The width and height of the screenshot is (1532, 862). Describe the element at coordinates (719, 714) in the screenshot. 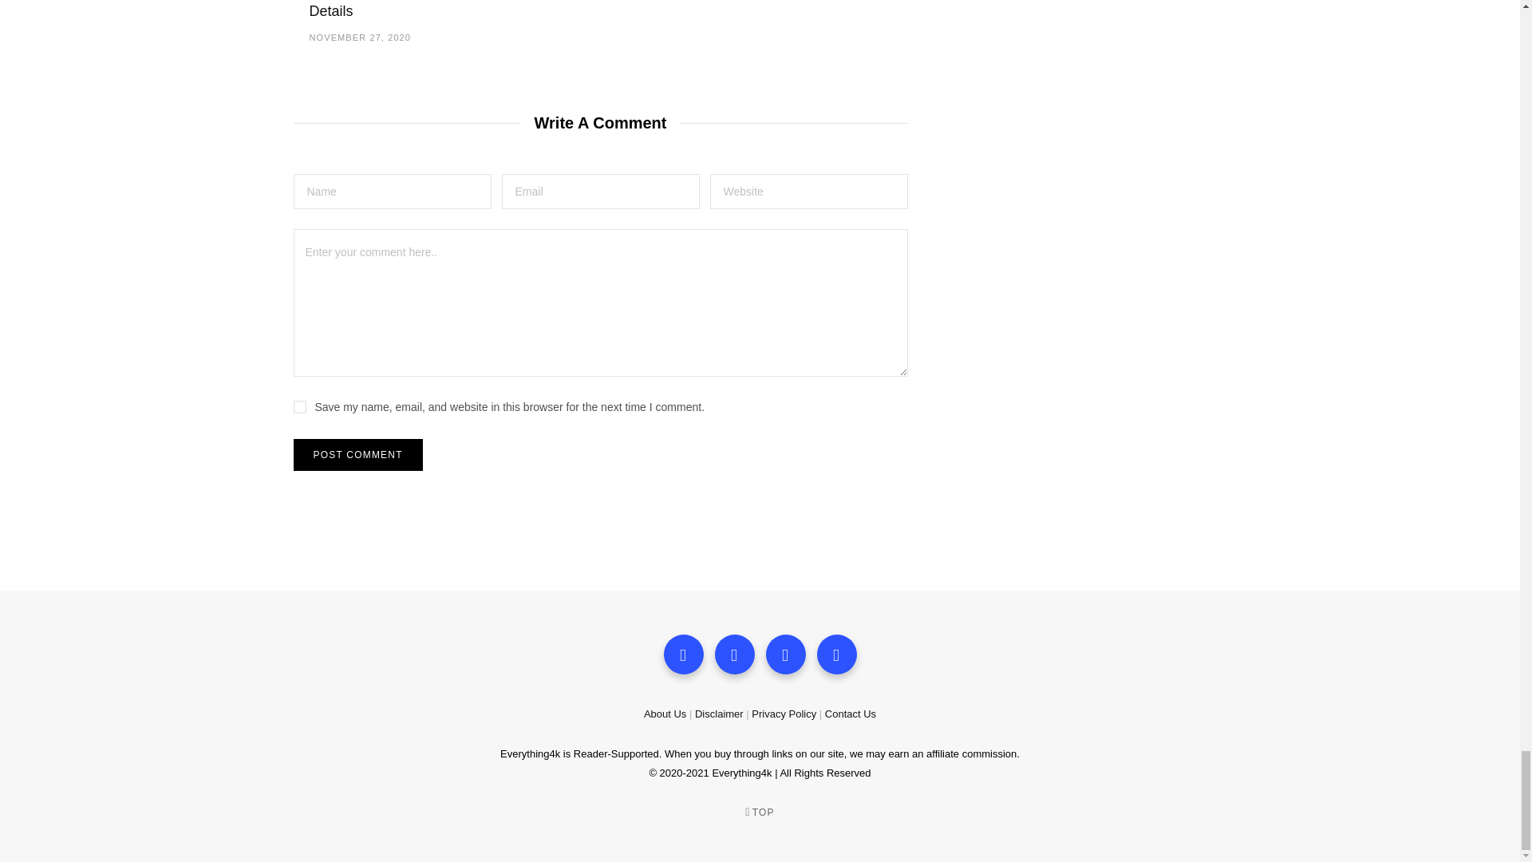

I see `Disclaimer` at that location.